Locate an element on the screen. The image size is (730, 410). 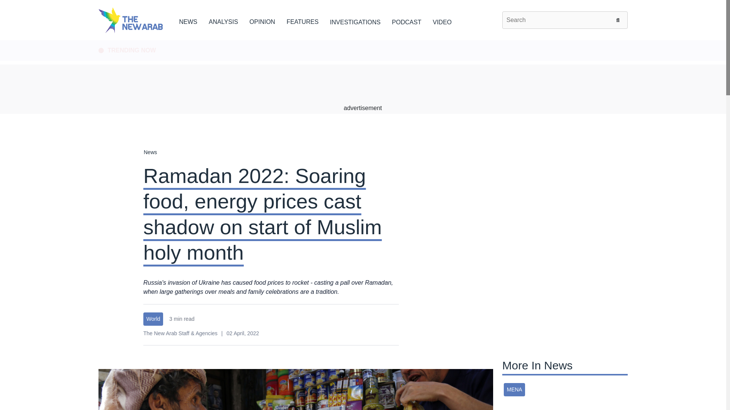
Search is located at coordinates (619, 20).